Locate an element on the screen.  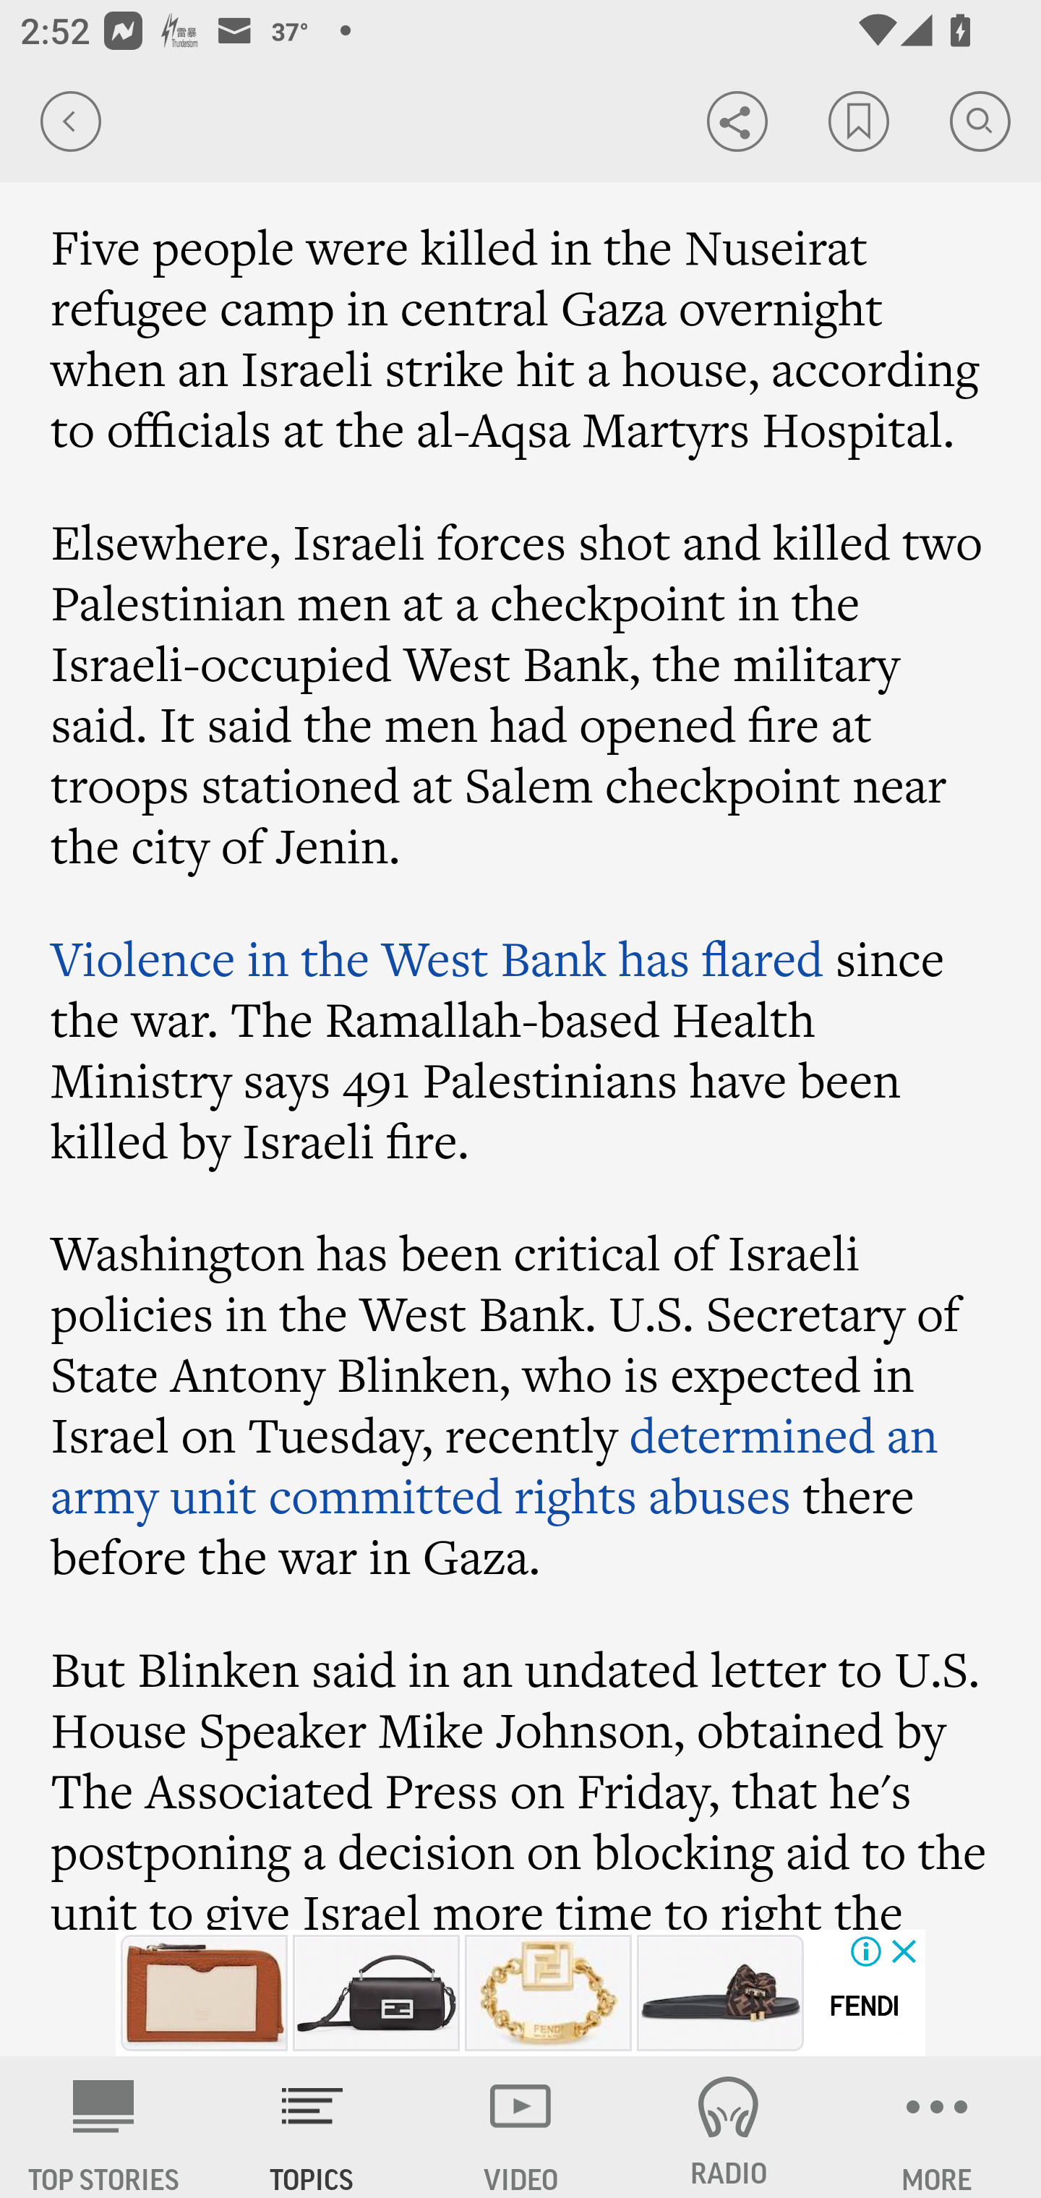
fendi-feel-brown-satin-slides-8x8142ae7sf0r7v is located at coordinates (720, 1993).